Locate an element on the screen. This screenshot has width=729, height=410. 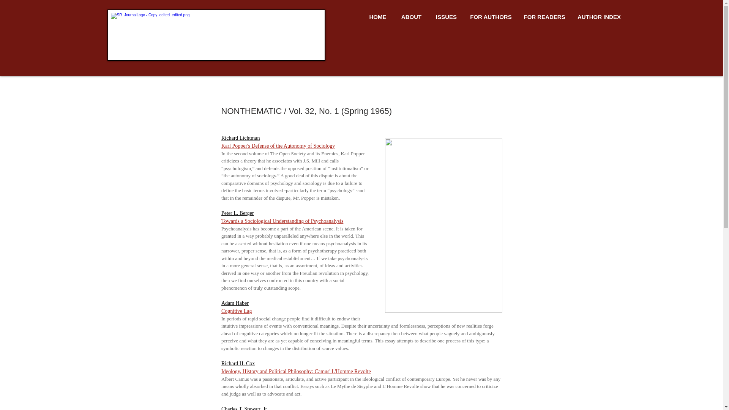
Cognitive Lag is located at coordinates (236, 311).